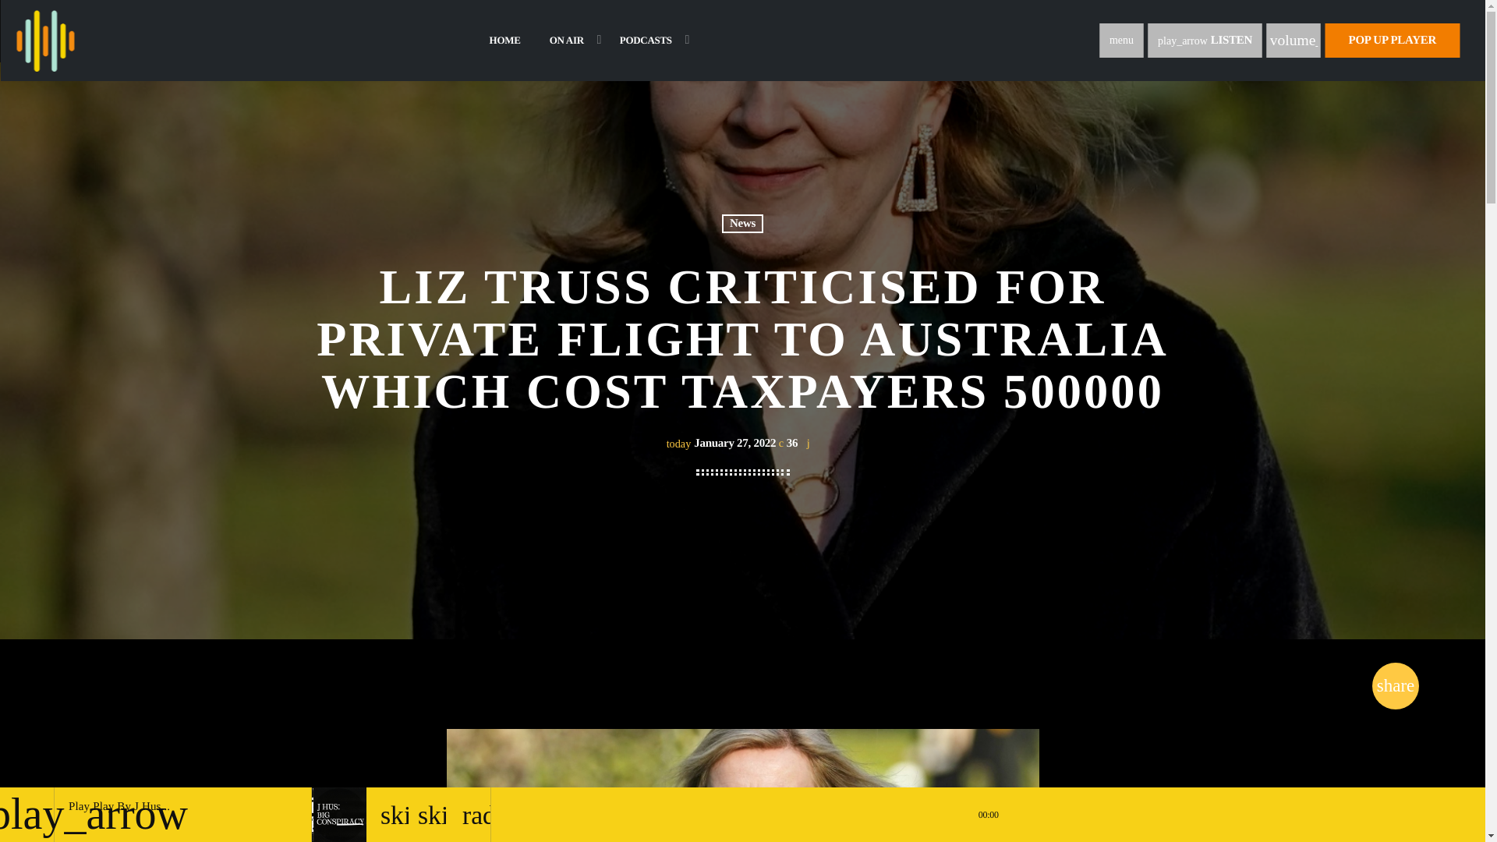 This screenshot has height=842, width=1497. I want to click on menu, so click(1121, 41).